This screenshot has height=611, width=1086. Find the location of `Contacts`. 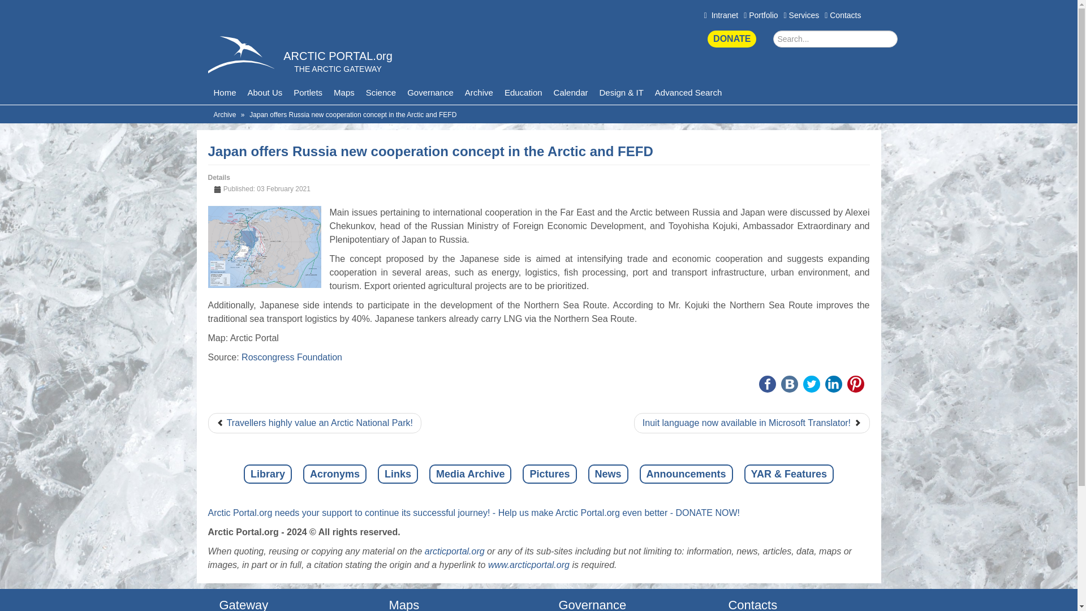

Contacts is located at coordinates (843, 15).